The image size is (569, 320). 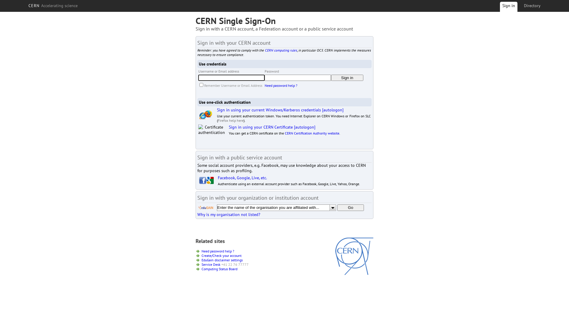 I want to click on EduGain disclaimer settings, so click(x=222, y=260).